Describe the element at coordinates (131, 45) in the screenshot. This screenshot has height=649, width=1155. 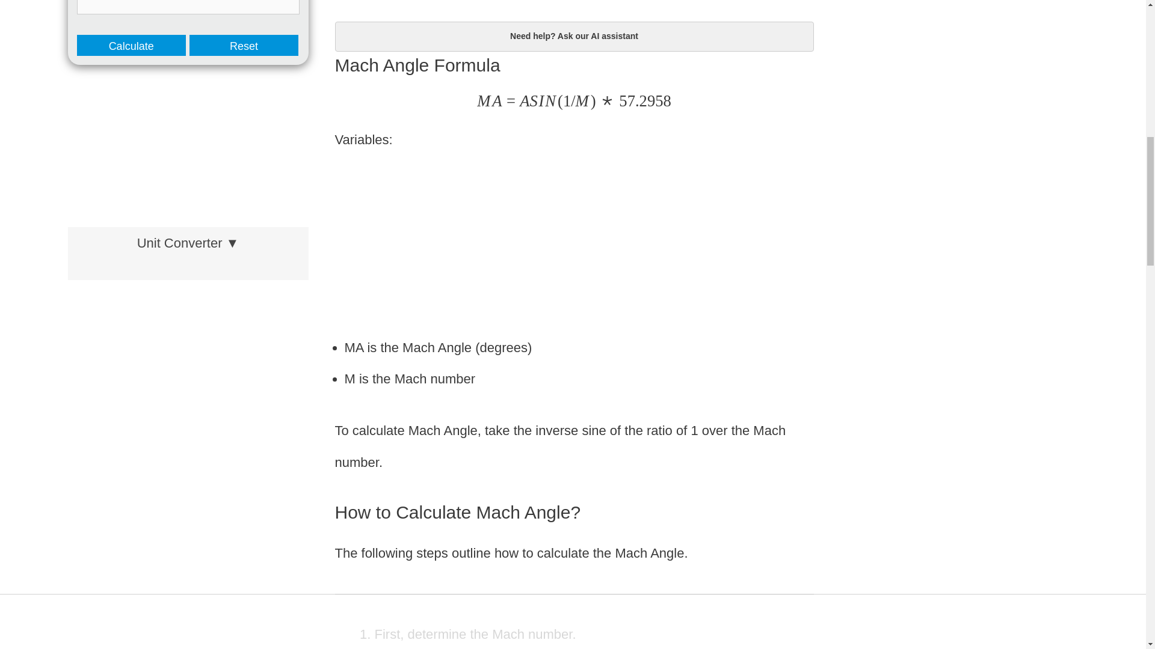
I see `Calculate` at that location.